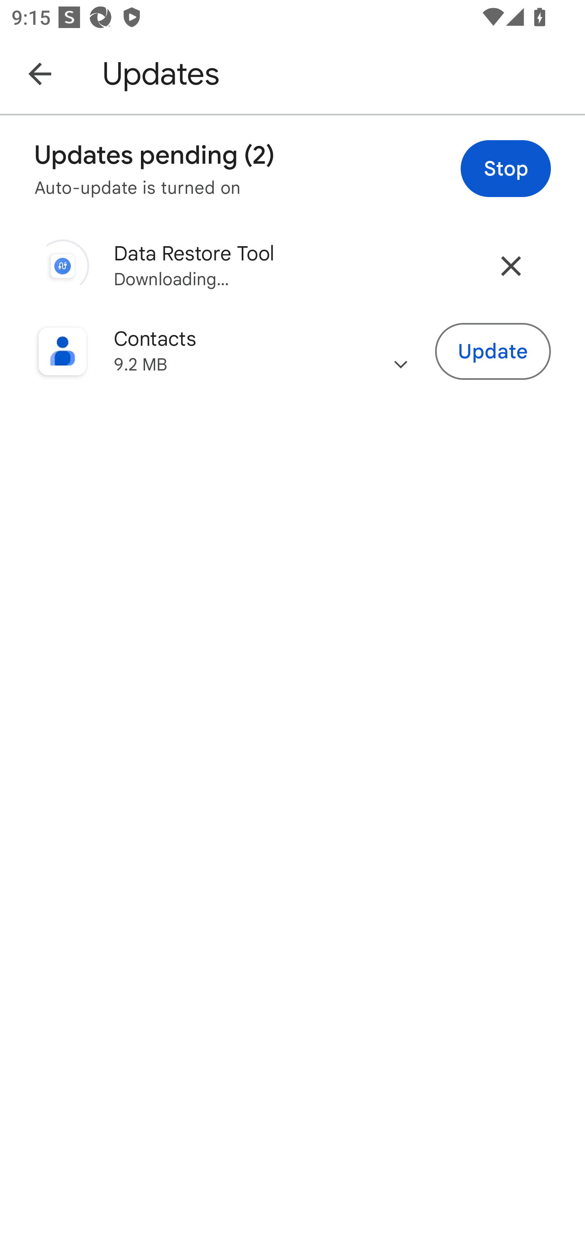 This screenshot has width=585, height=1235. What do you see at coordinates (493, 352) in the screenshot?
I see `Update` at bounding box center [493, 352].